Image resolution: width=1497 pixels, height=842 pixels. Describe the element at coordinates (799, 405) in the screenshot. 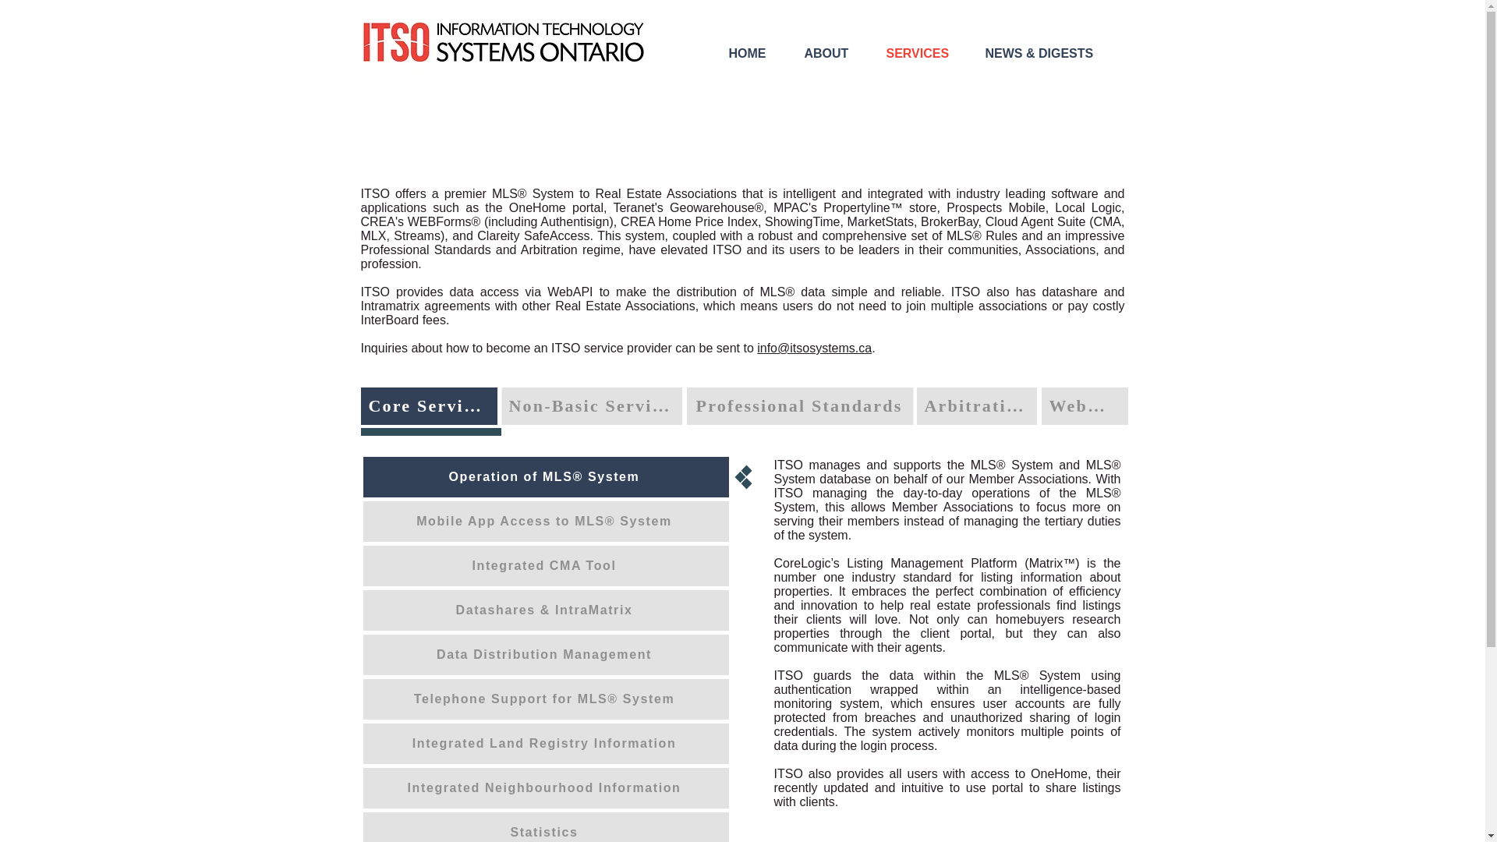

I see `Professional Standards` at that location.